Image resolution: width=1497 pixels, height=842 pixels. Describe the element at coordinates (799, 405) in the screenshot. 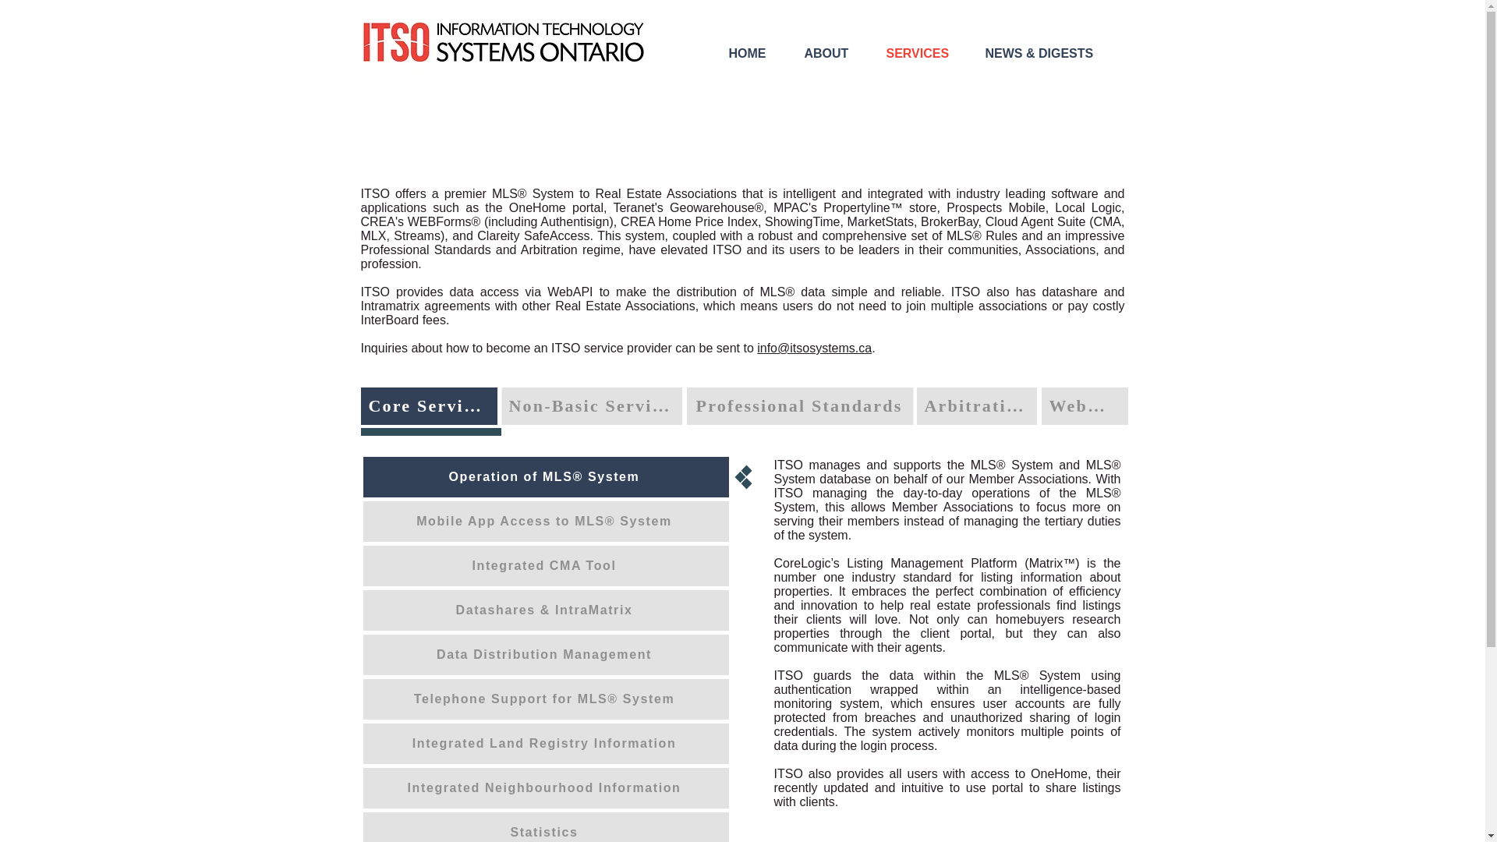

I see `Professional Standards` at that location.